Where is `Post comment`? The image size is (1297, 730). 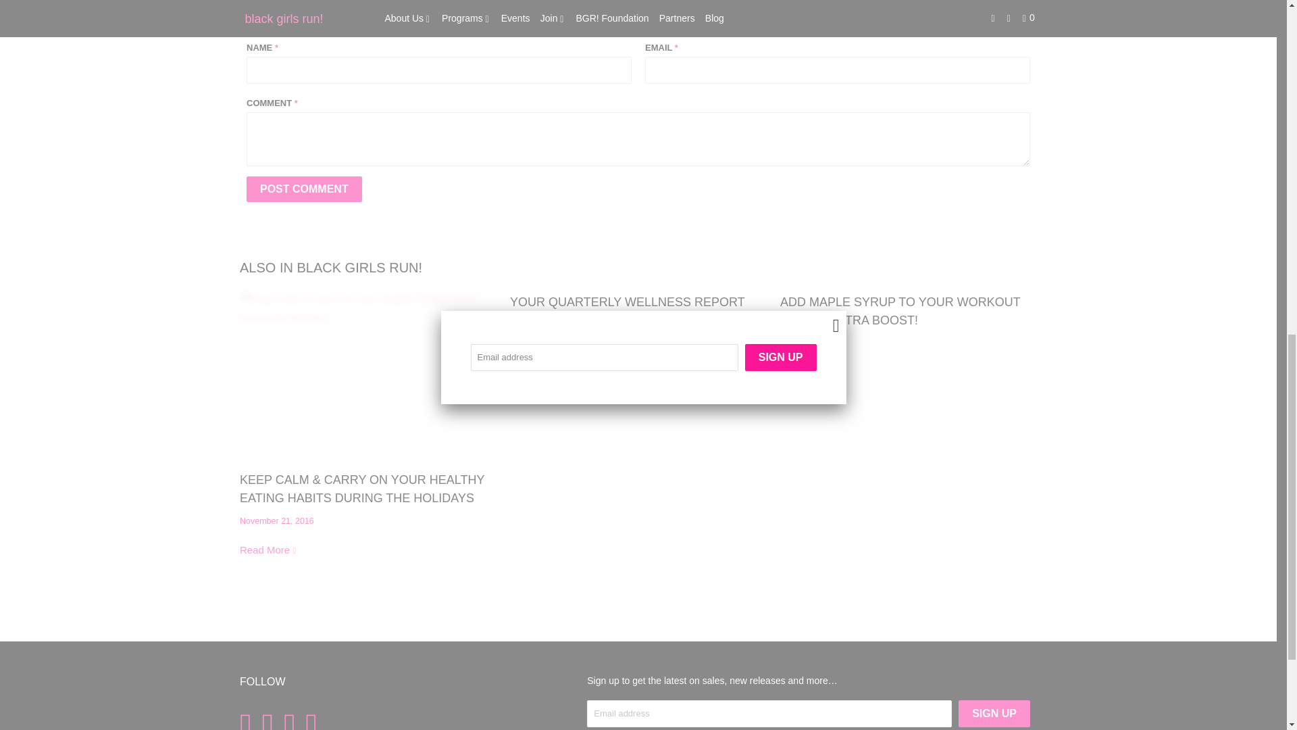 Post comment is located at coordinates (304, 189).